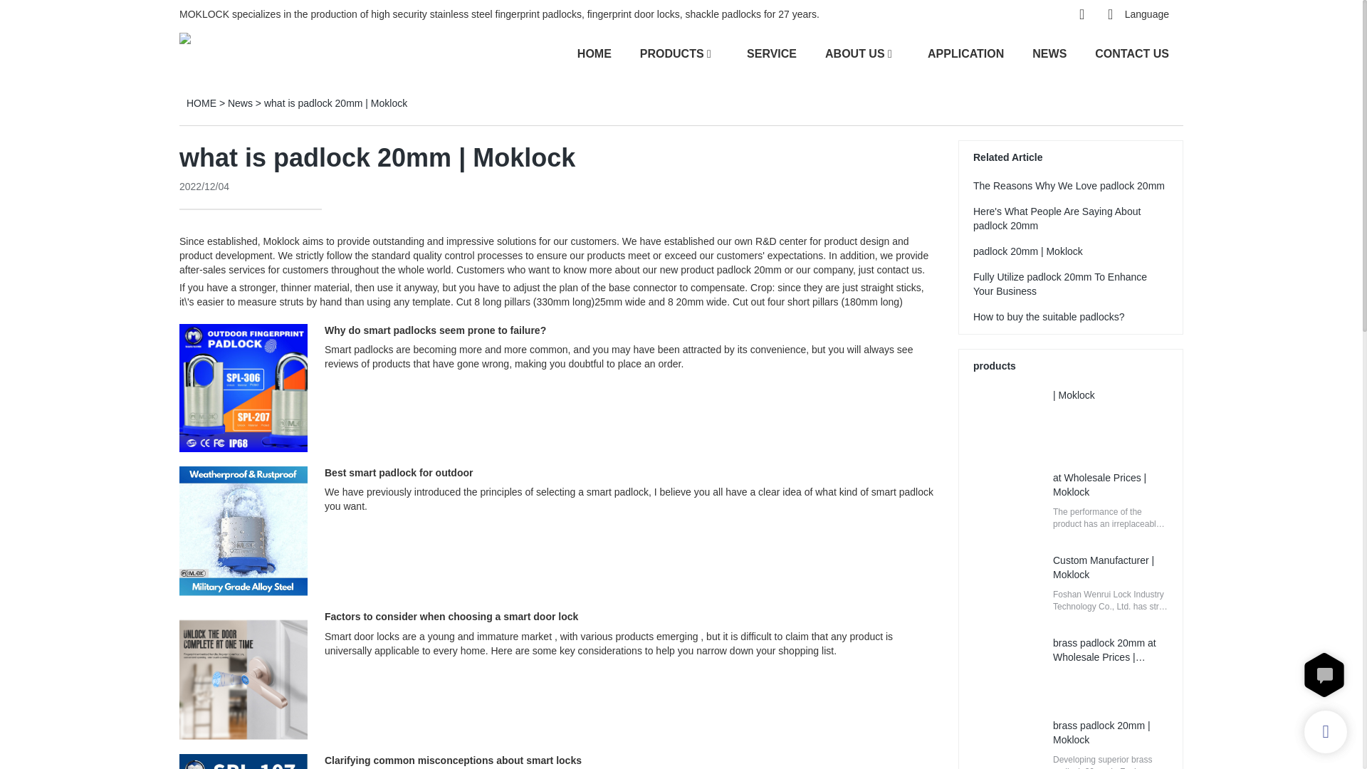 This screenshot has height=769, width=1367. What do you see at coordinates (451, 616) in the screenshot?
I see `Factors to consider when choosing a smart door lock` at bounding box center [451, 616].